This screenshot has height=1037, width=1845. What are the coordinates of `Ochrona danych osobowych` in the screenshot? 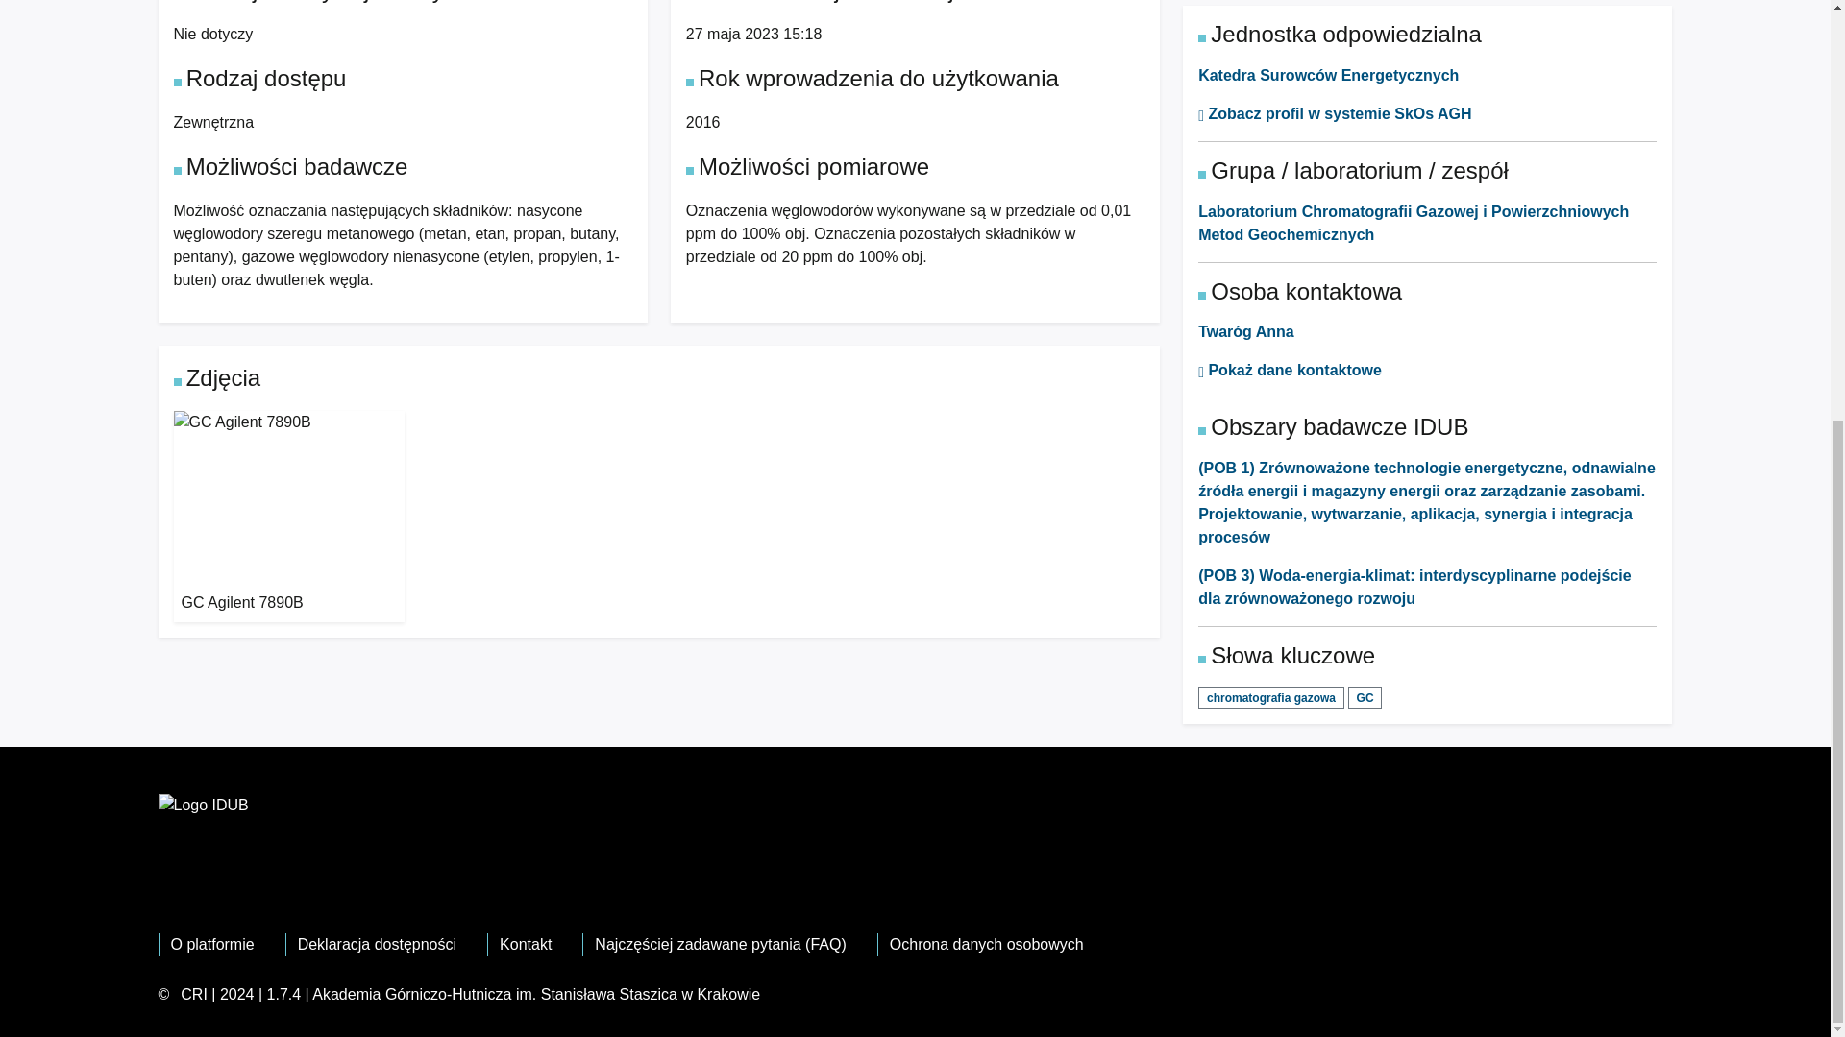 It's located at (986, 945).